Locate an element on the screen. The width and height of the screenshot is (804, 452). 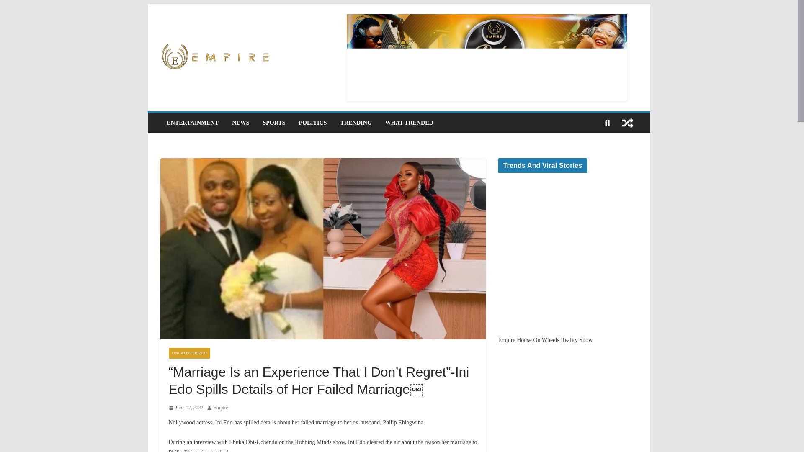
NEWS is located at coordinates (240, 123).